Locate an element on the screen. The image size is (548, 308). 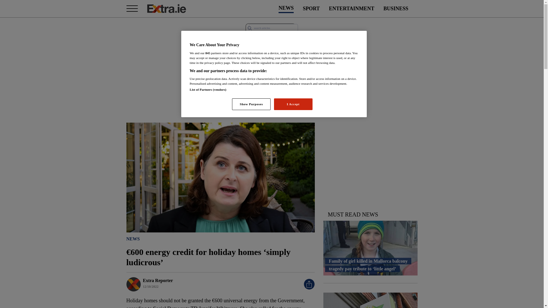
BUSINESS is located at coordinates (396, 9).